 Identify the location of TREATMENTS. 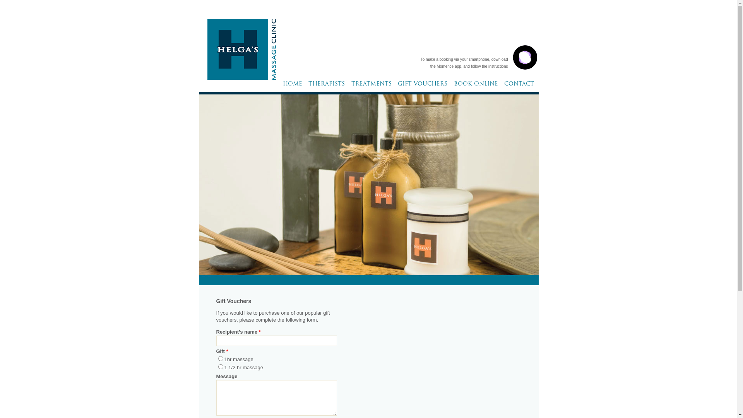
(371, 86).